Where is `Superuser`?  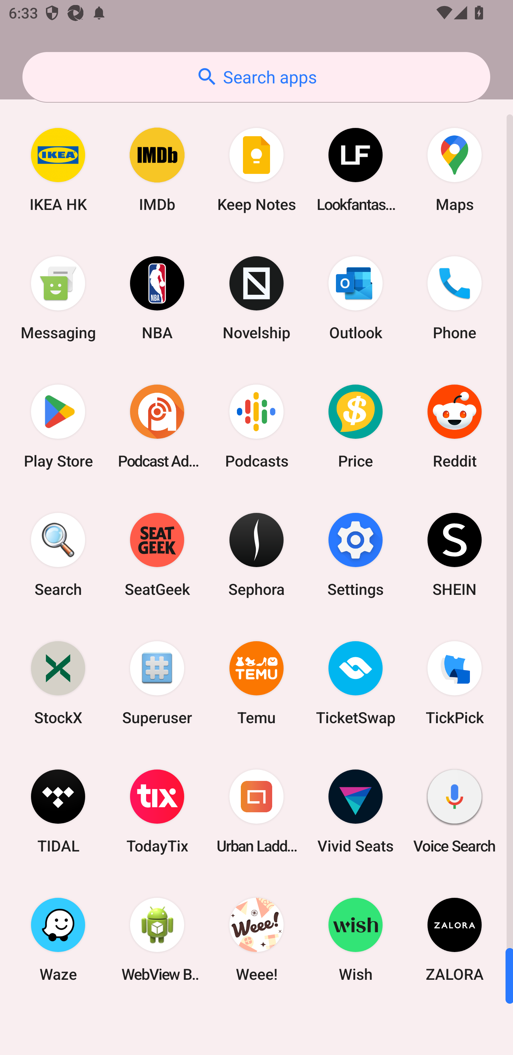 Superuser is located at coordinates (157, 682).